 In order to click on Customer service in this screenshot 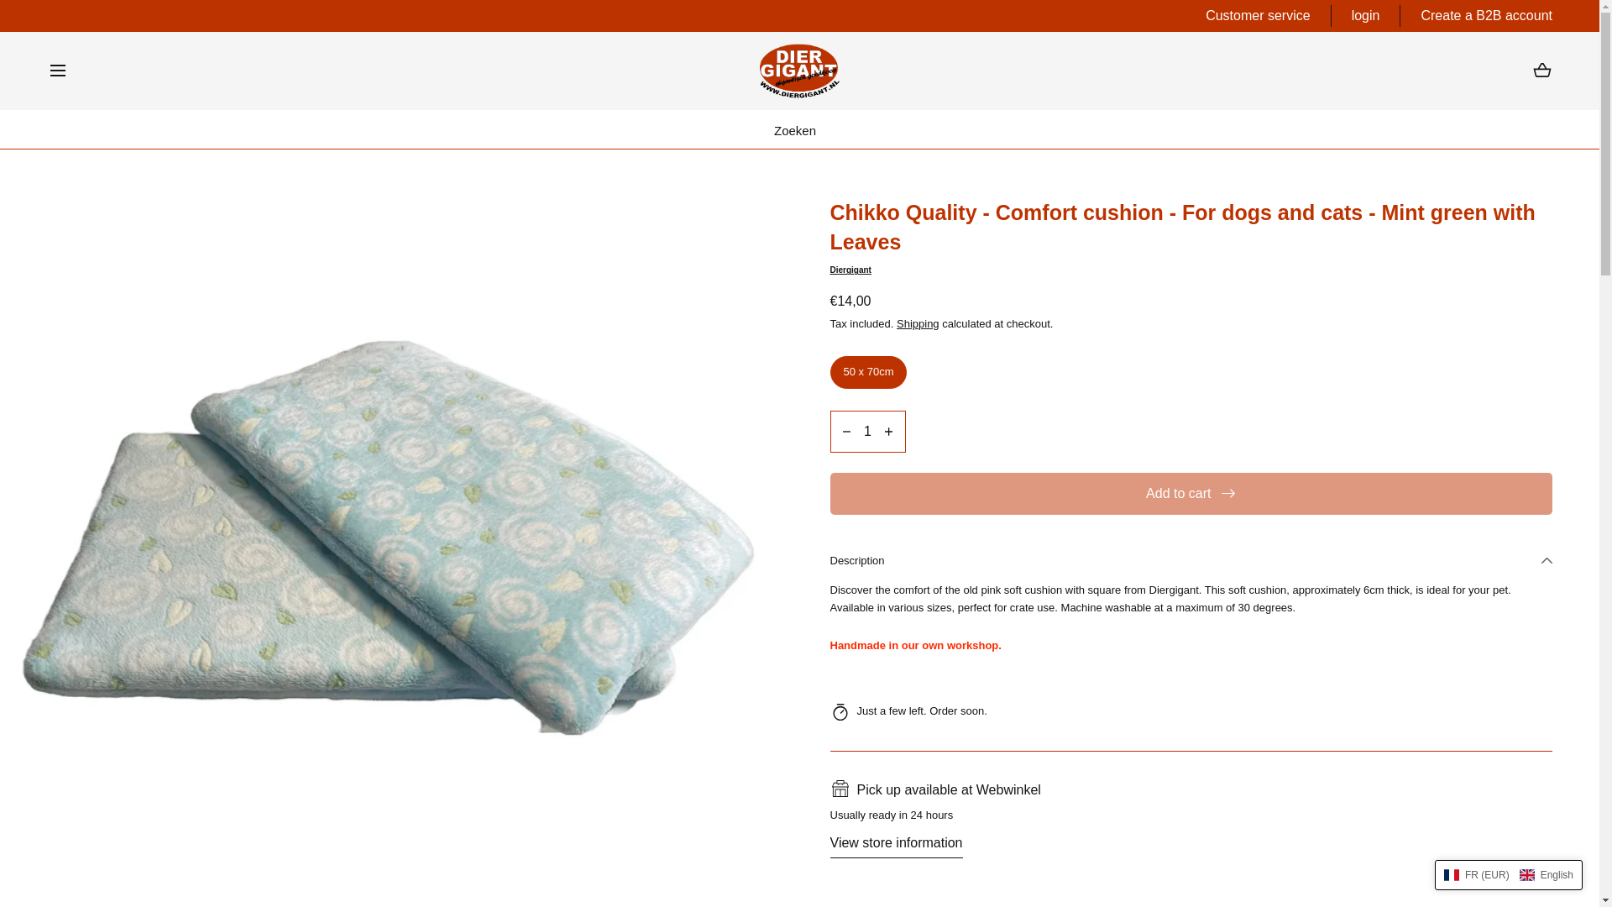, I will do `click(1258, 16)`.